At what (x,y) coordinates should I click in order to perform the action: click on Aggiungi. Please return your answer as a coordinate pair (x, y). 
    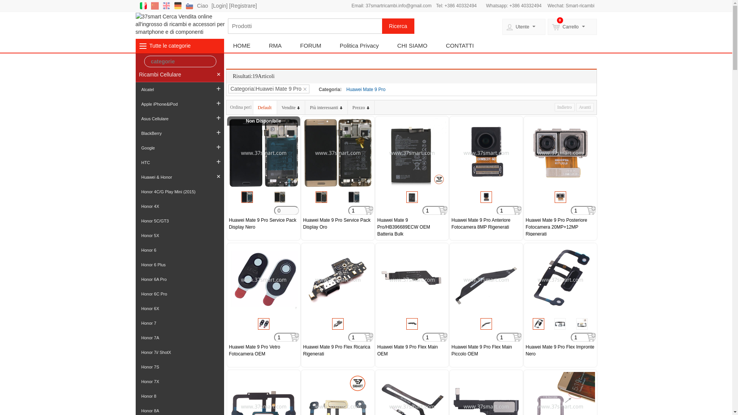
    Looking at the image, I should click on (369, 337).